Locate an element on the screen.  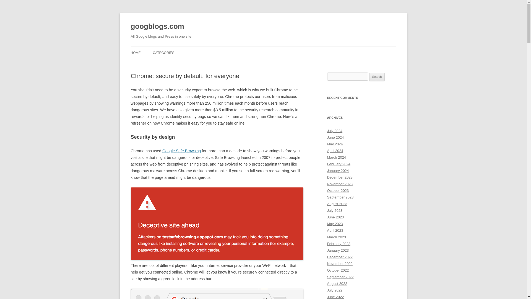
February 2024 is located at coordinates (339, 164).